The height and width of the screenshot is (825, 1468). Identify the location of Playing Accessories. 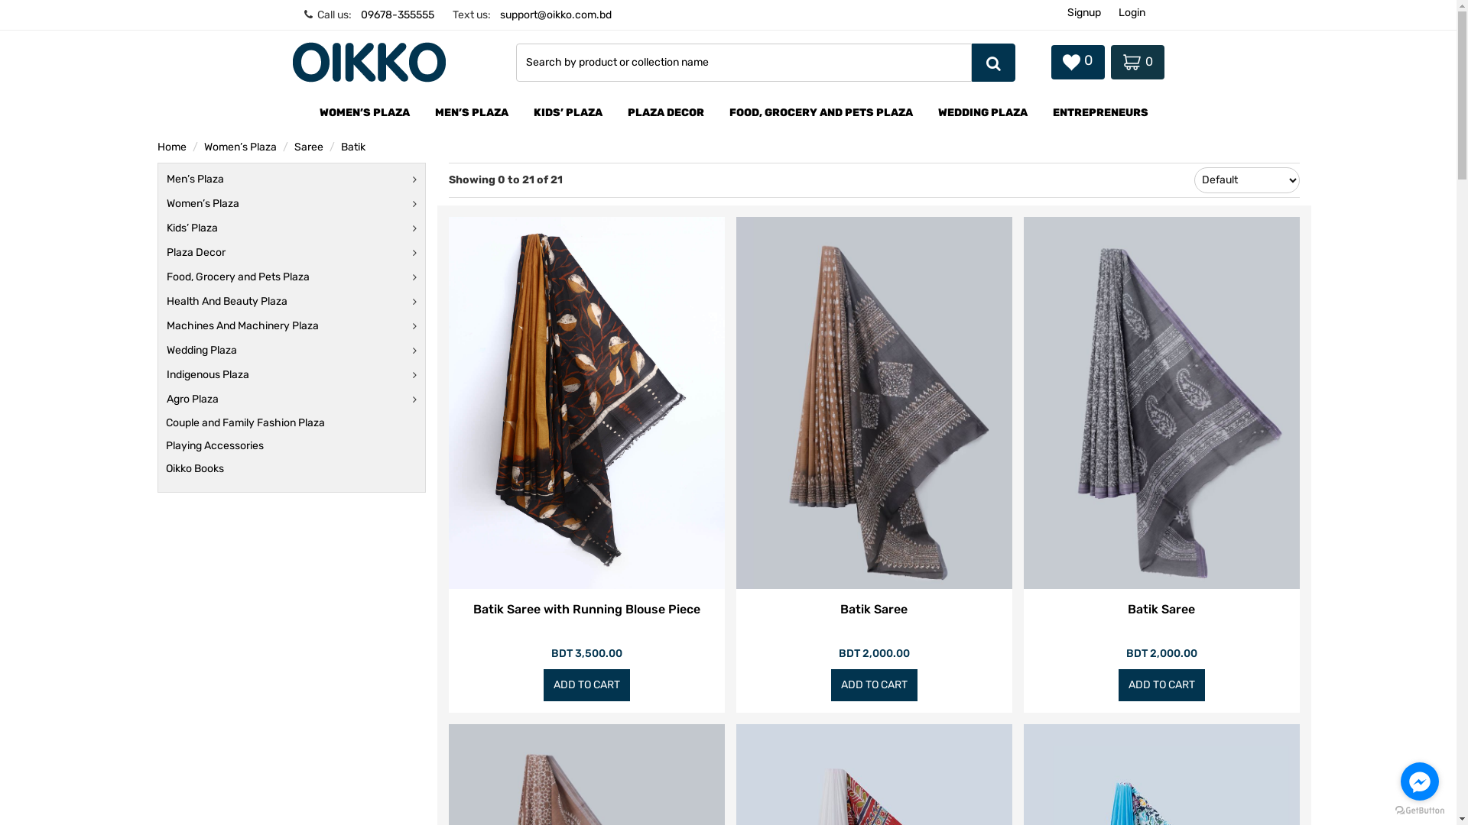
(214, 446).